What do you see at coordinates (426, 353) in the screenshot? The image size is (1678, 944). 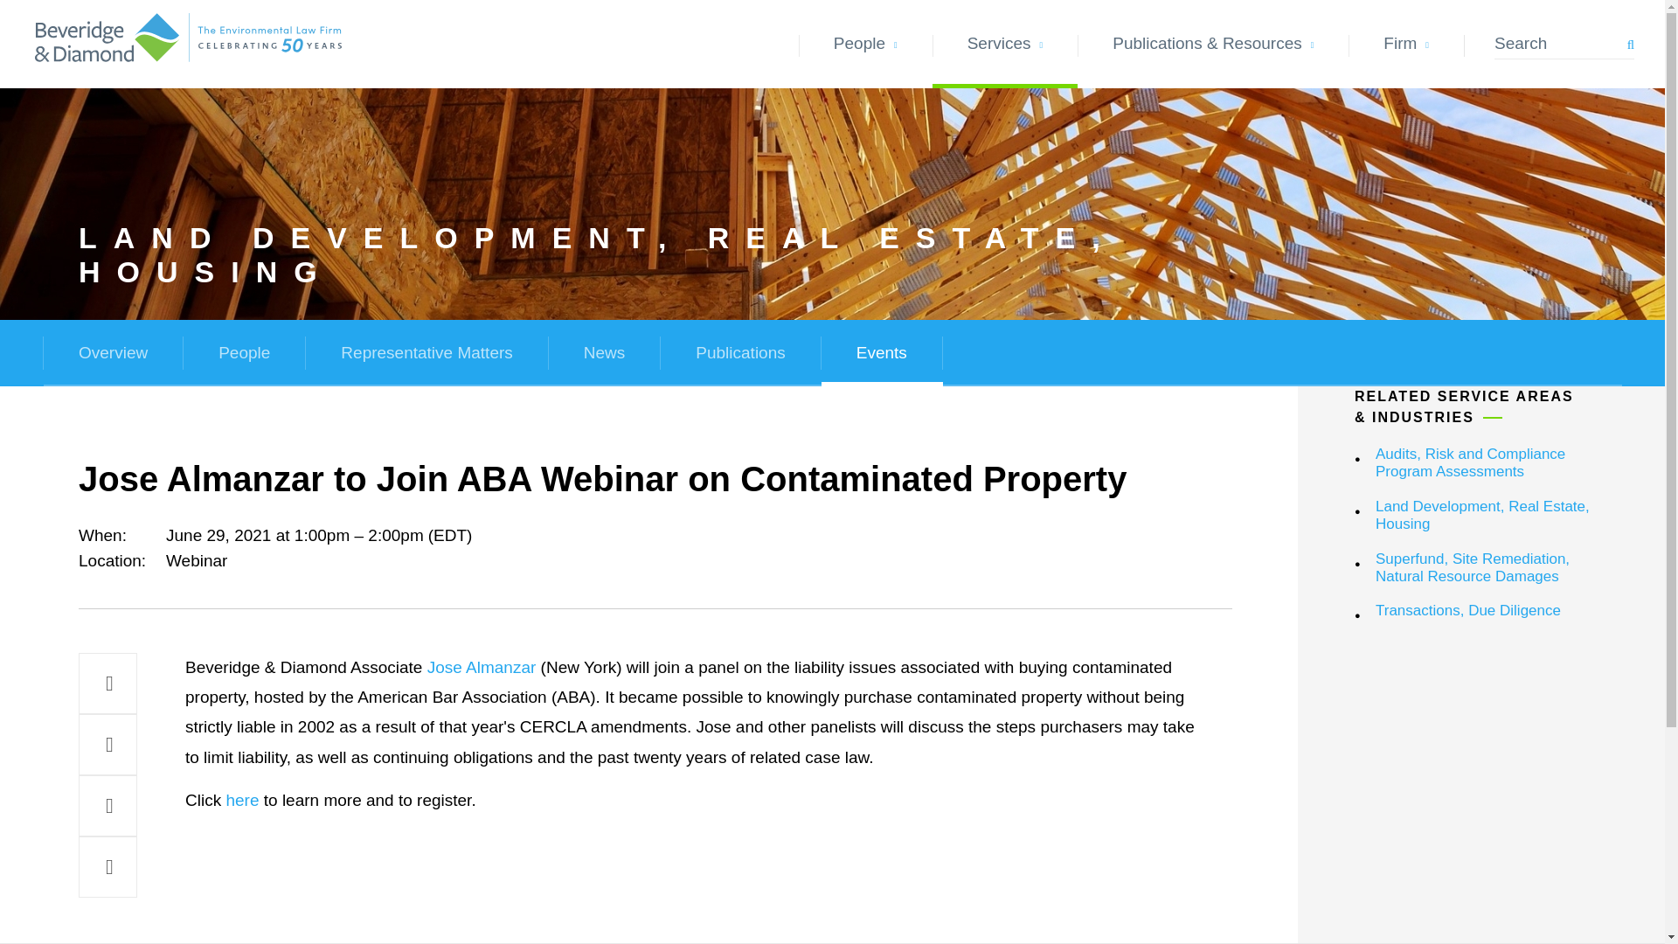 I see `Representative Matters` at bounding box center [426, 353].